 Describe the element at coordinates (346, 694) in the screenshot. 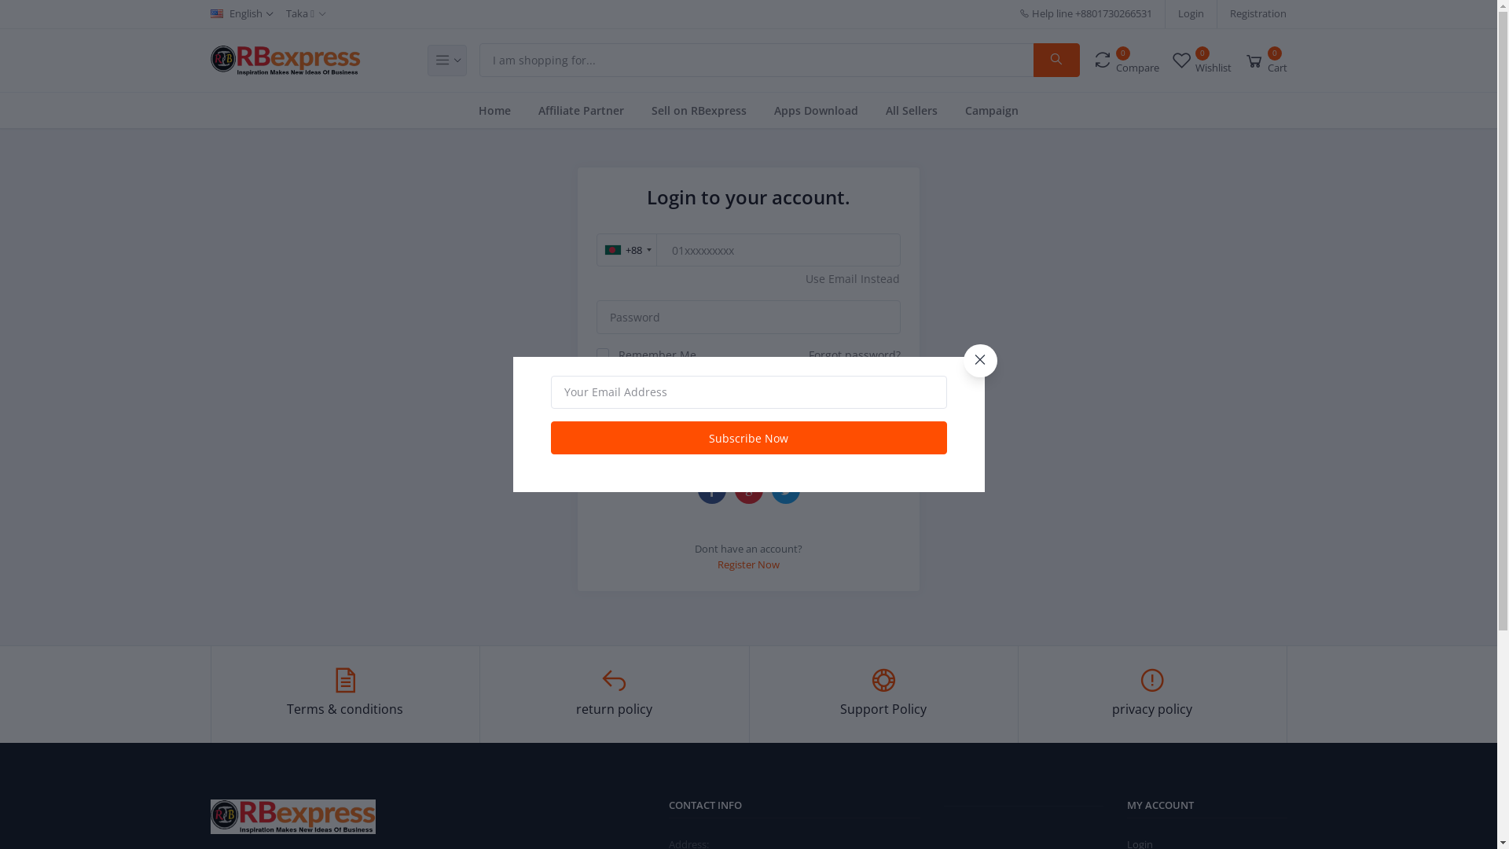

I see `Terms & conditions` at that location.